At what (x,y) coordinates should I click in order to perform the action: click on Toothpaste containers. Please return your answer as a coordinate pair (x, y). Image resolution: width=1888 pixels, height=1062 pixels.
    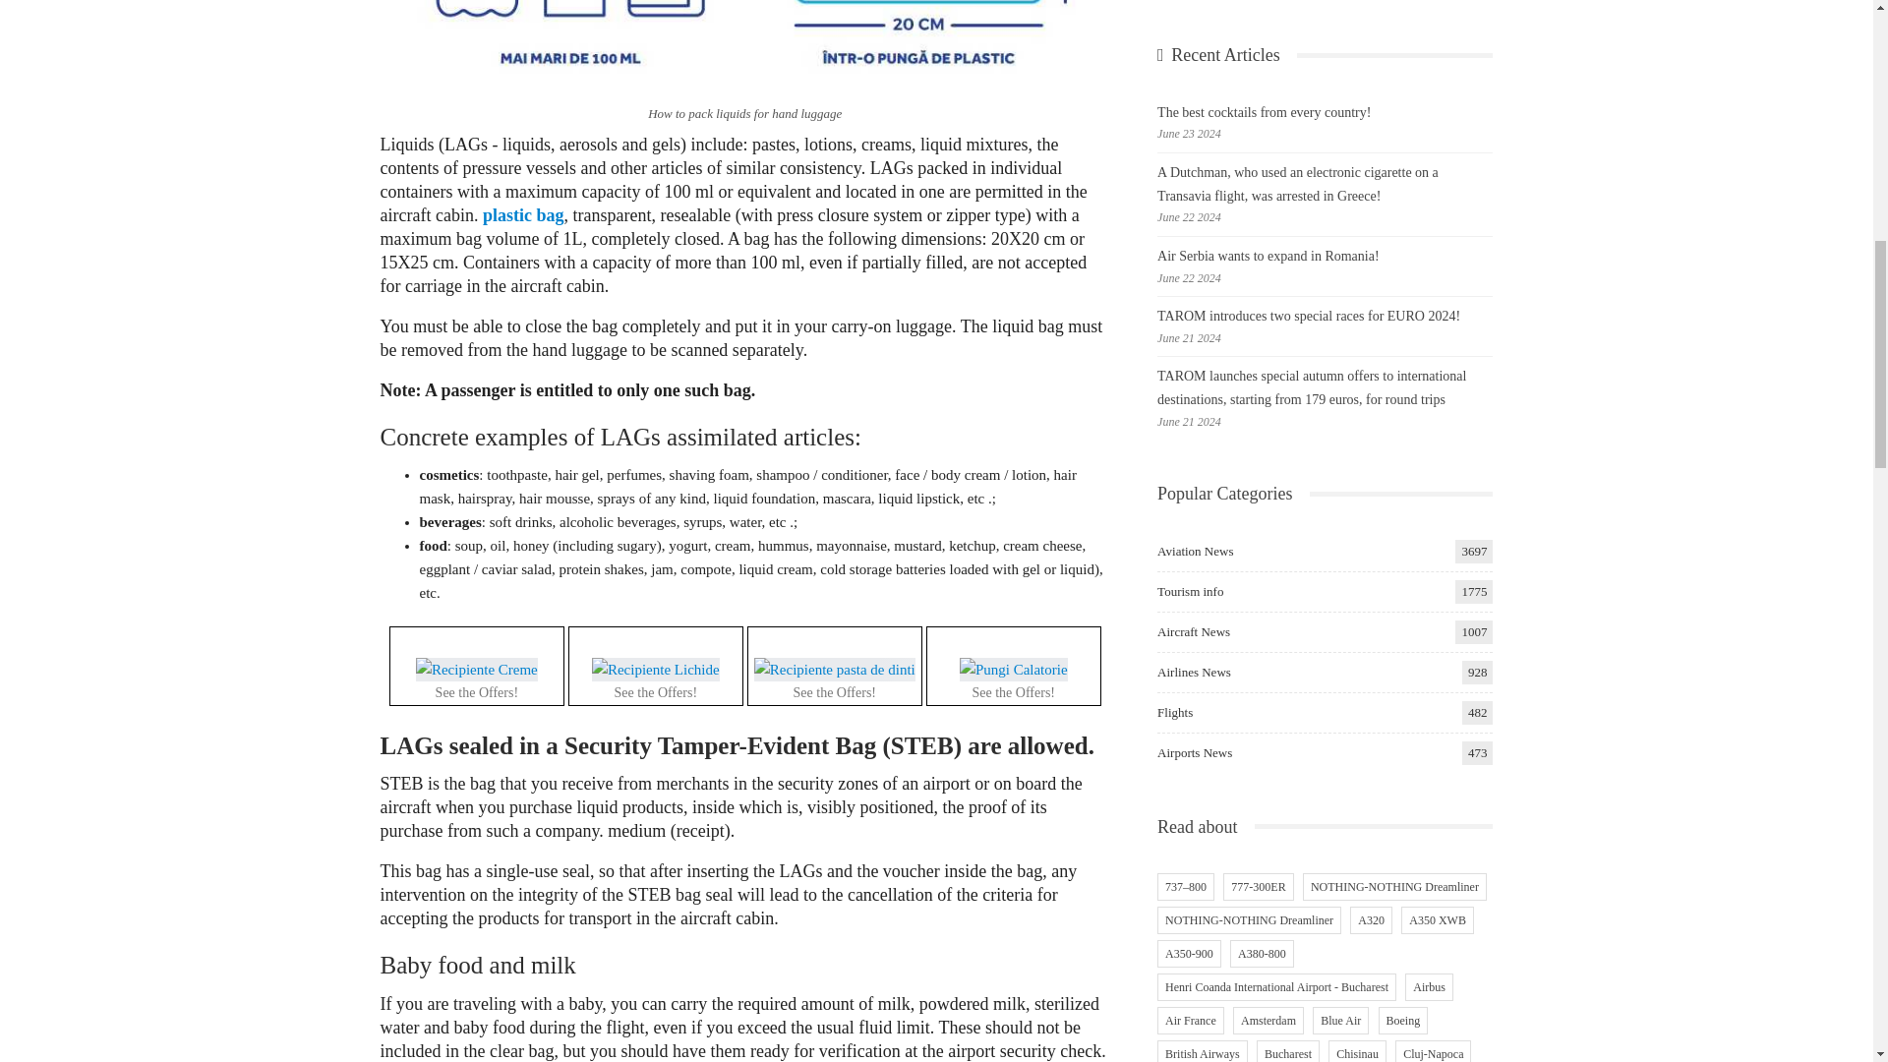
    Looking at the image, I should click on (834, 669).